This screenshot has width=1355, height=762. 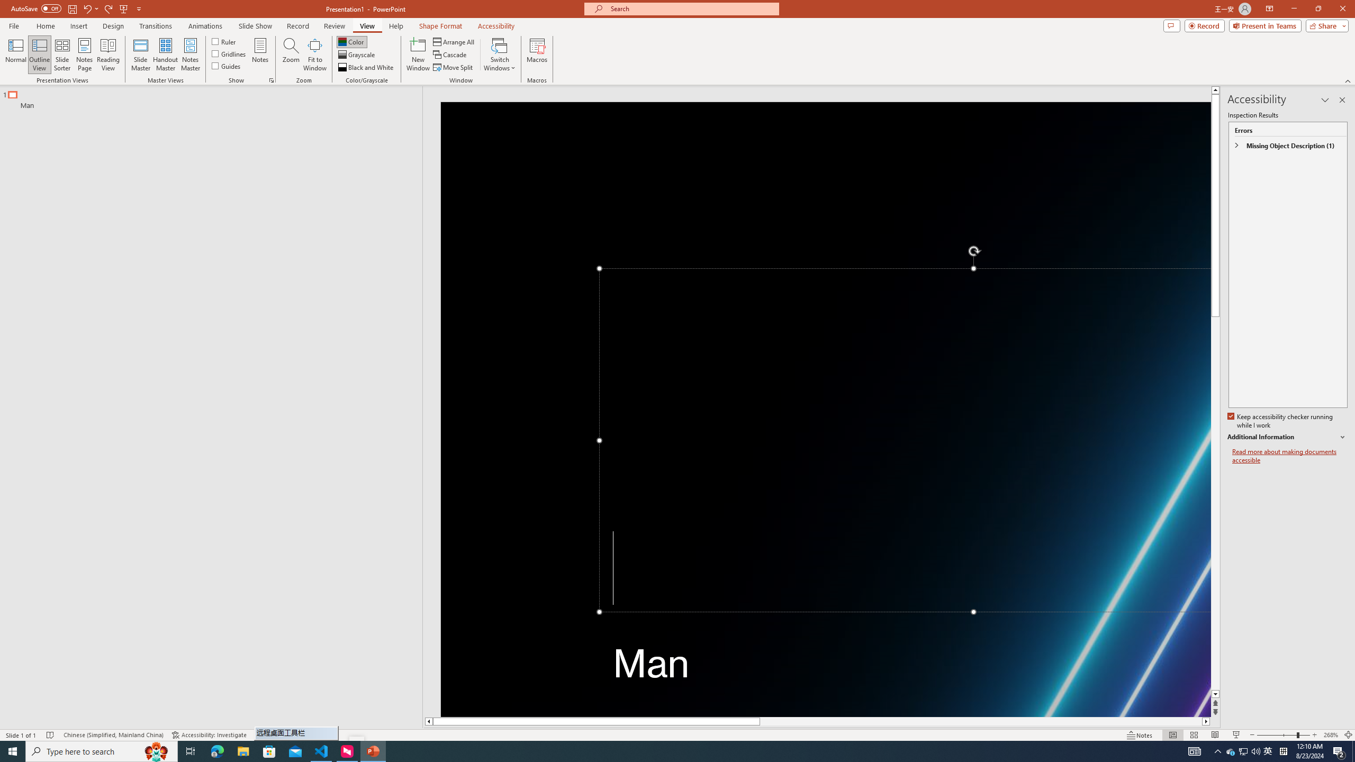 I want to click on Handout Master, so click(x=165, y=55).